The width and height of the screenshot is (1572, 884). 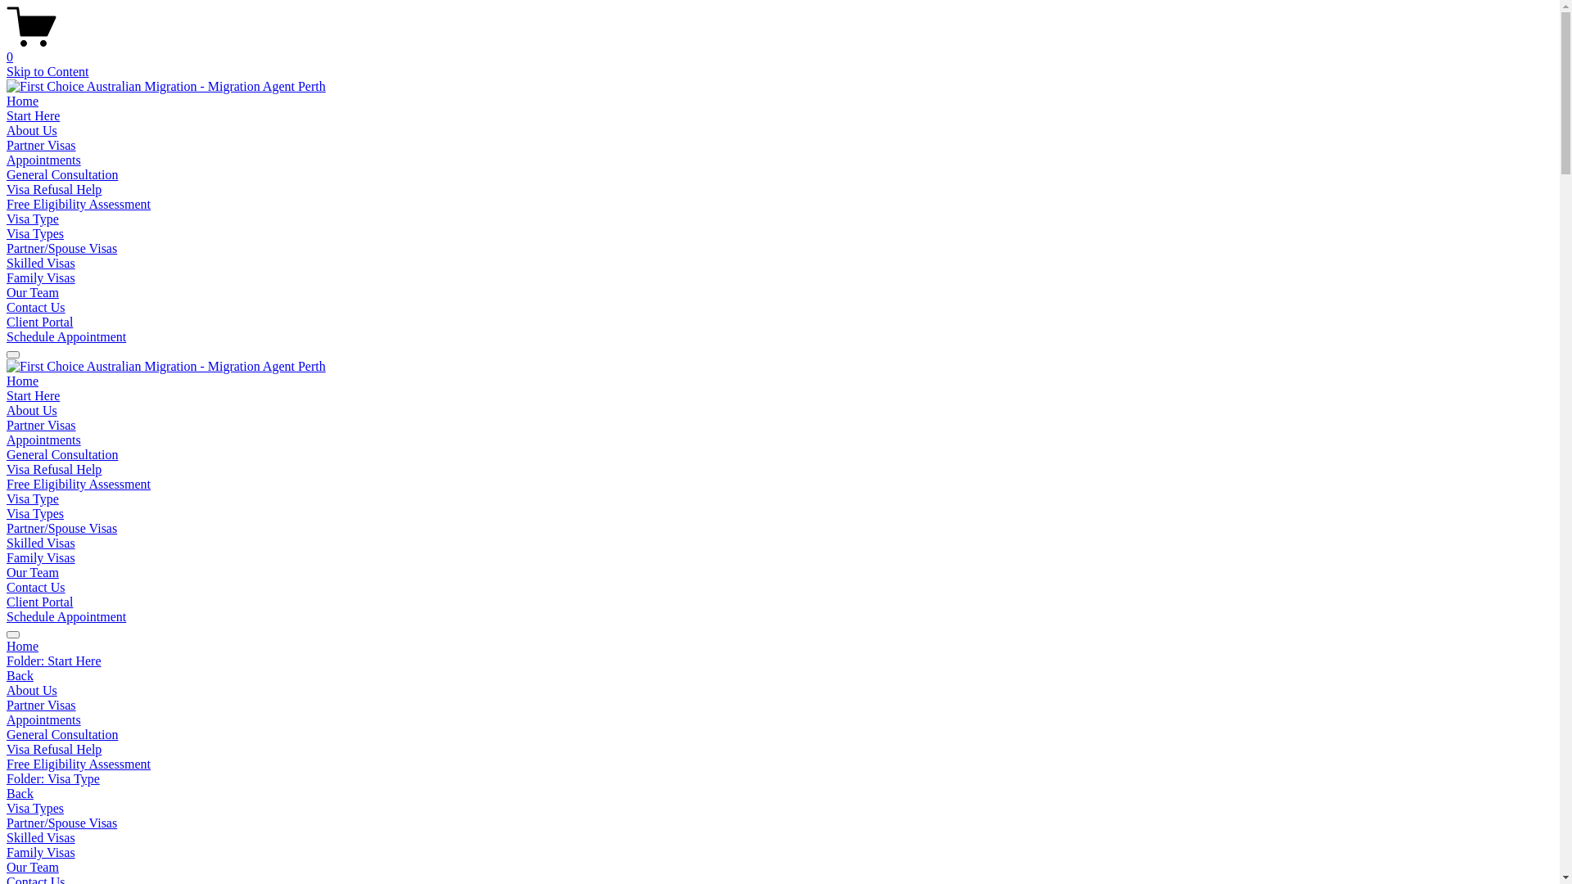 What do you see at coordinates (41, 278) in the screenshot?
I see `Family Visas` at bounding box center [41, 278].